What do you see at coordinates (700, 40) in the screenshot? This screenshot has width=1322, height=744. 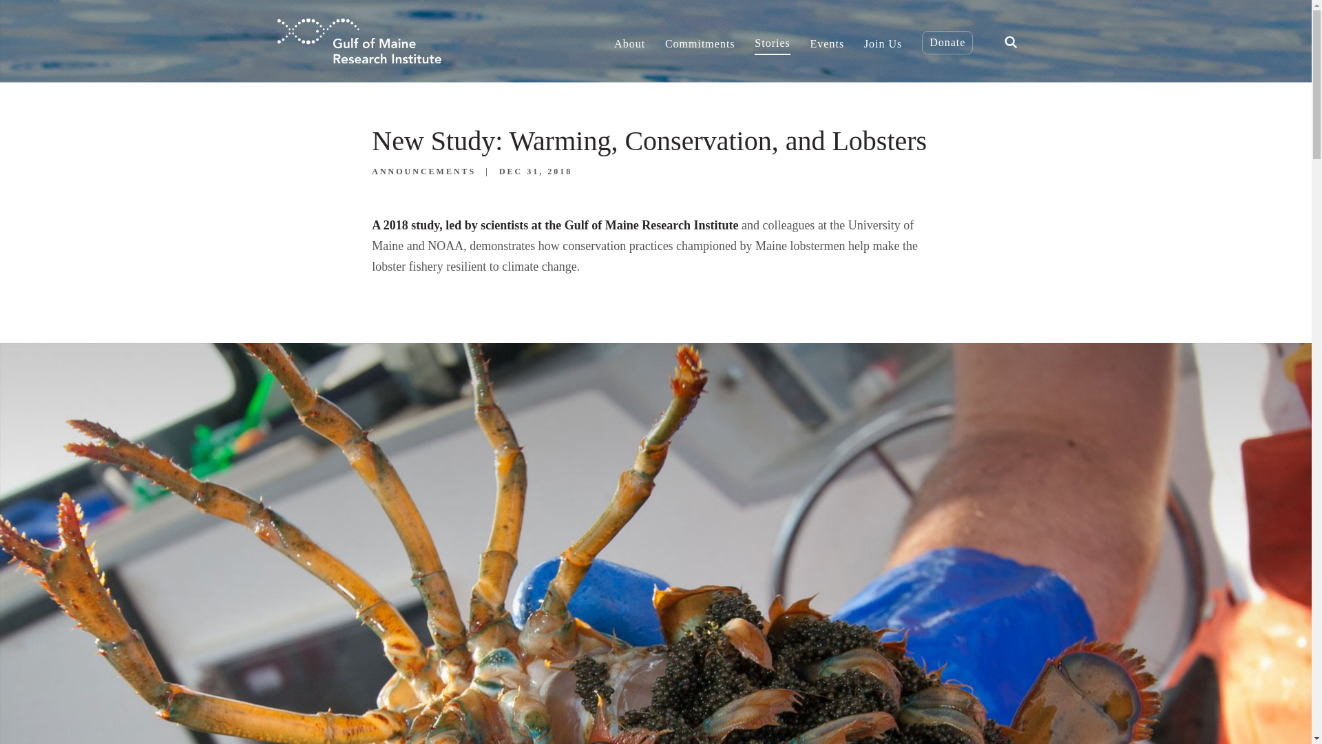 I see `Commitments` at bounding box center [700, 40].